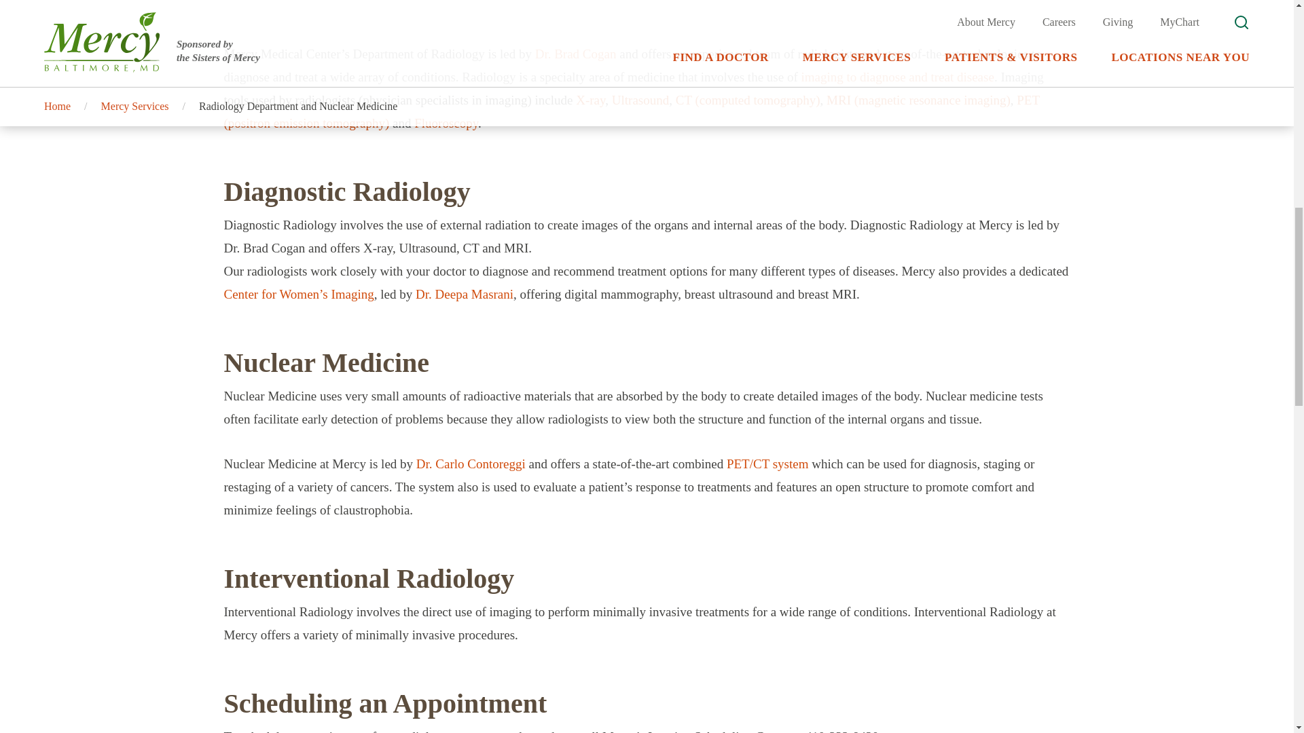  I want to click on Ultrasound, so click(640, 100).